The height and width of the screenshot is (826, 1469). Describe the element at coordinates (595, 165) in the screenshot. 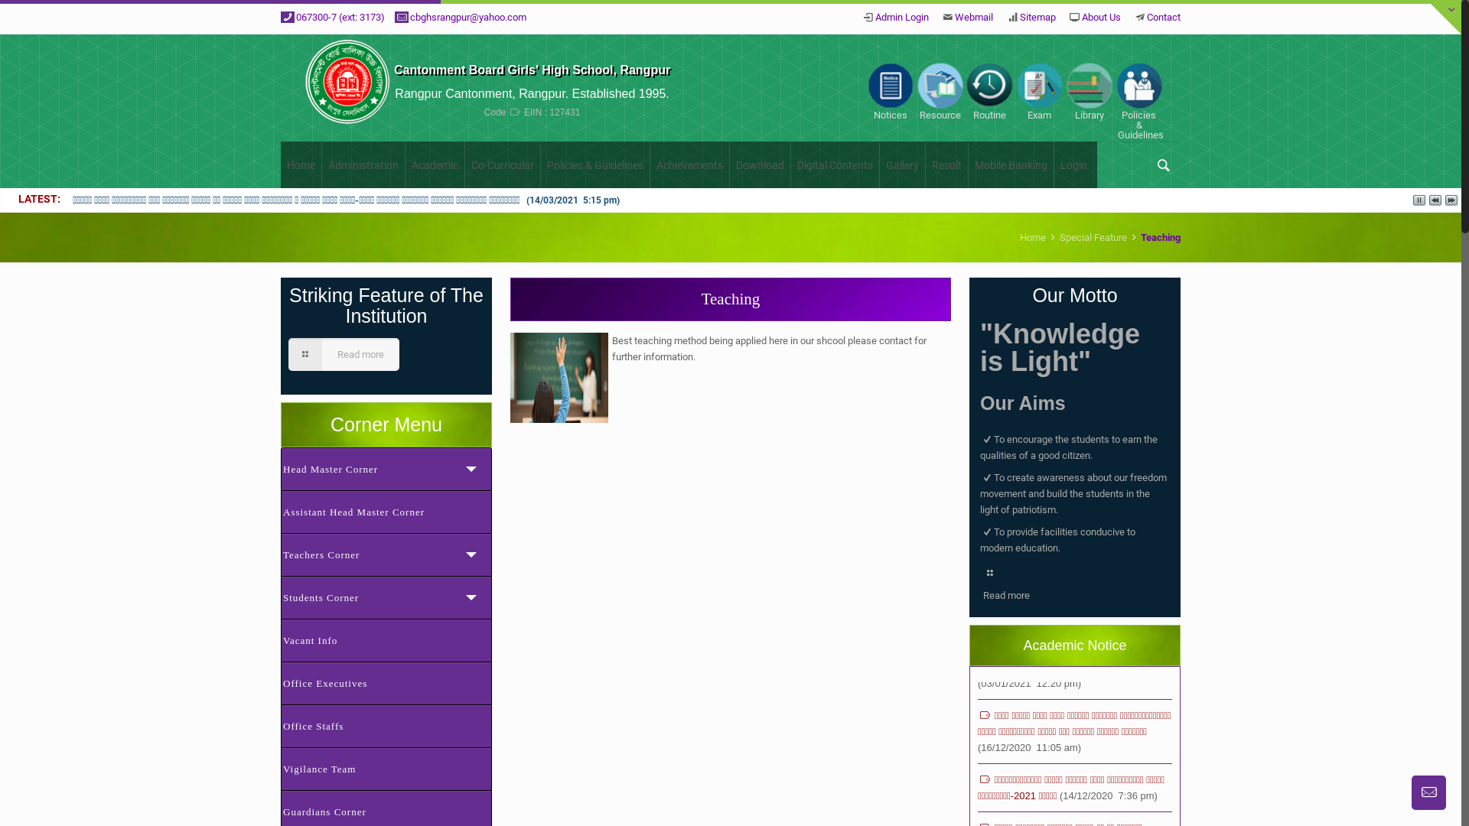

I see `Policies & Guidelines` at that location.